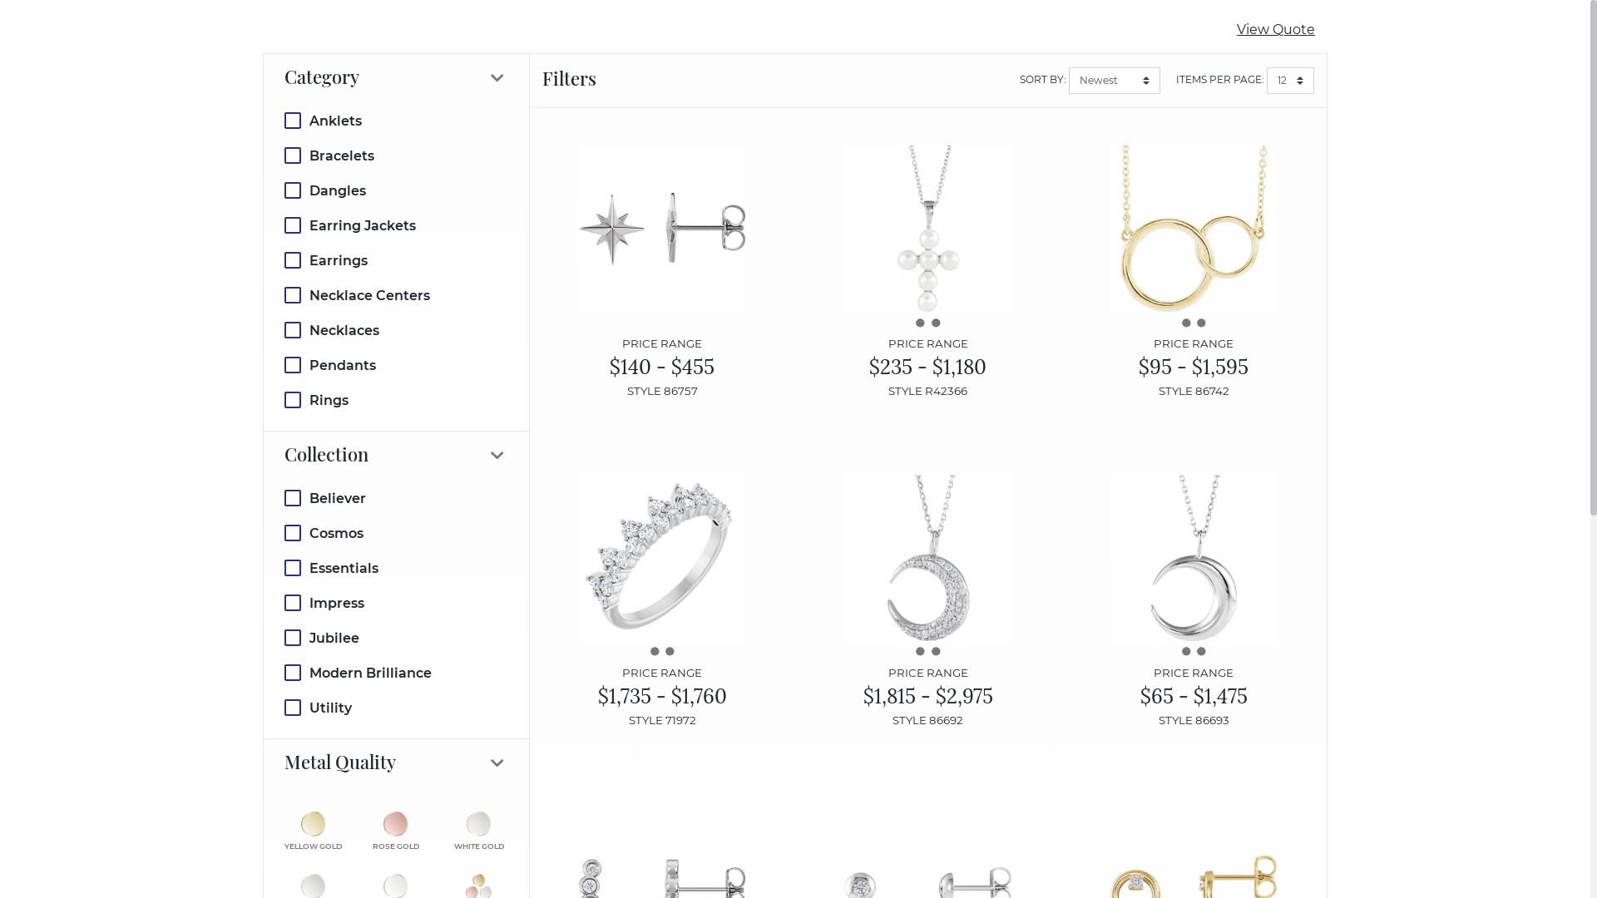 The image size is (1597, 898). I want to click on ROSE GOLD, so click(396, 833).